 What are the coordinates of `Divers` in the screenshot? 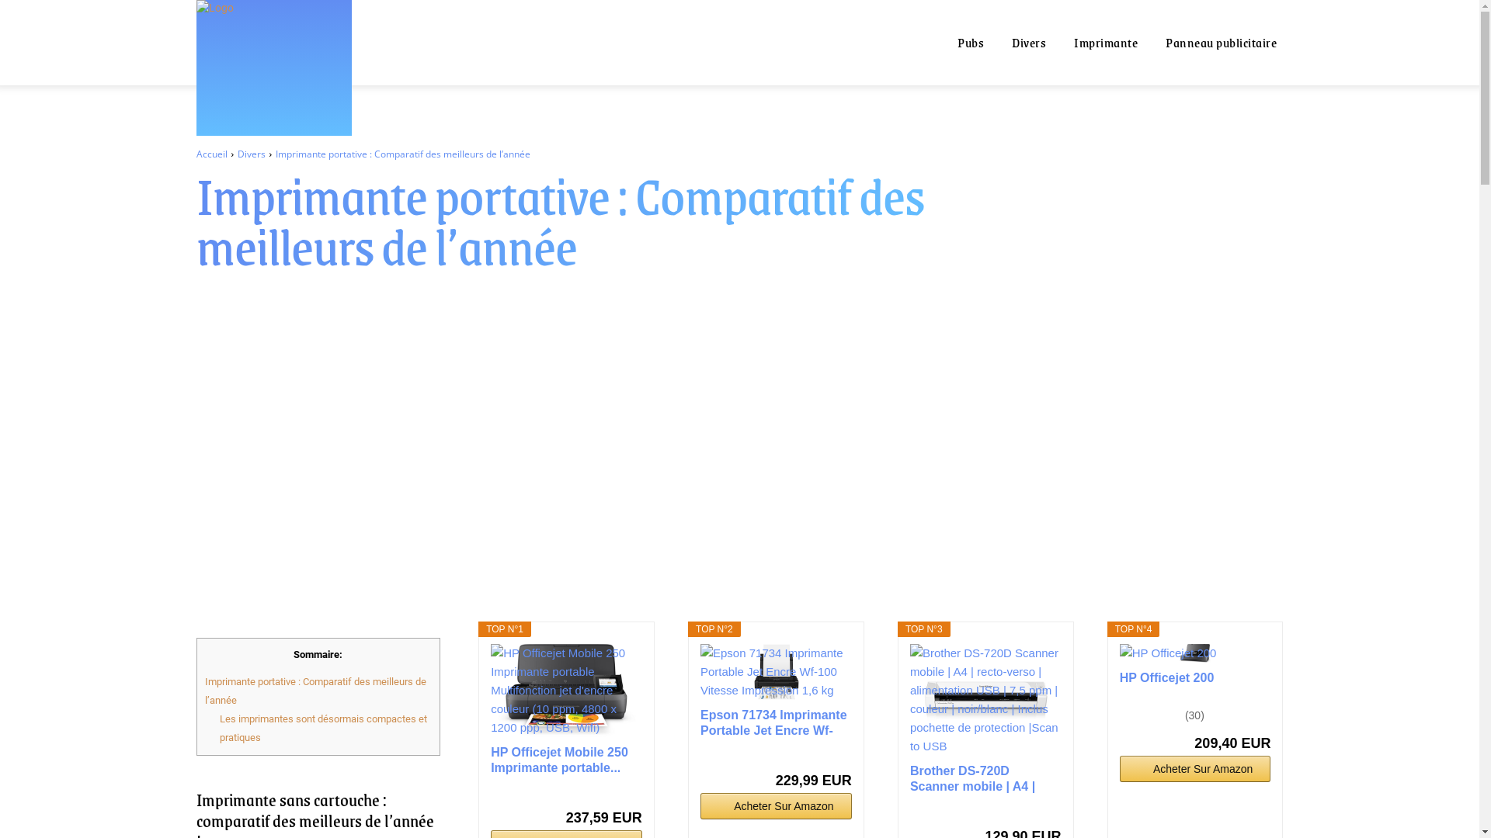 It's located at (1029, 43).